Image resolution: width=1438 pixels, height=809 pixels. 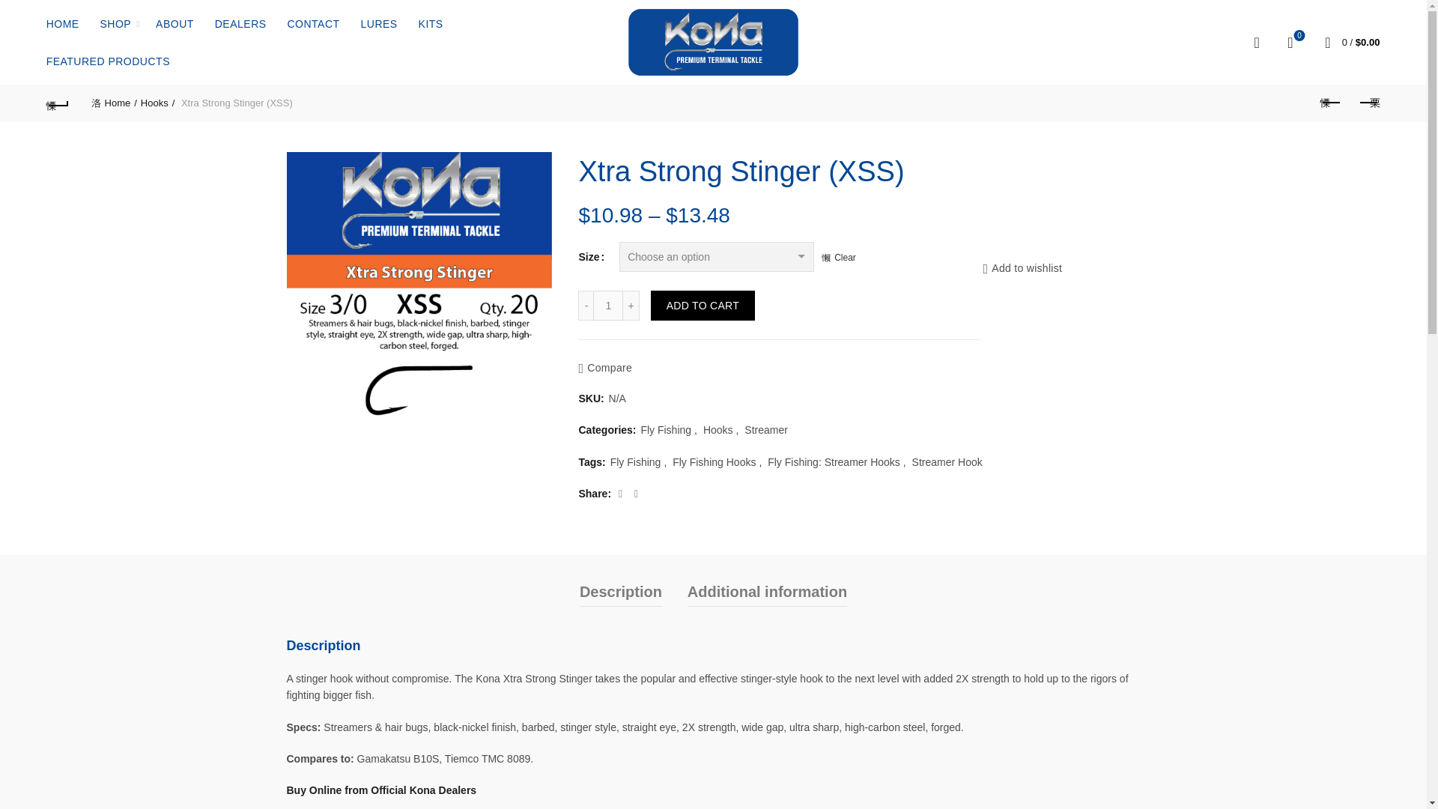 I want to click on SHOP, so click(x=30, y=45).